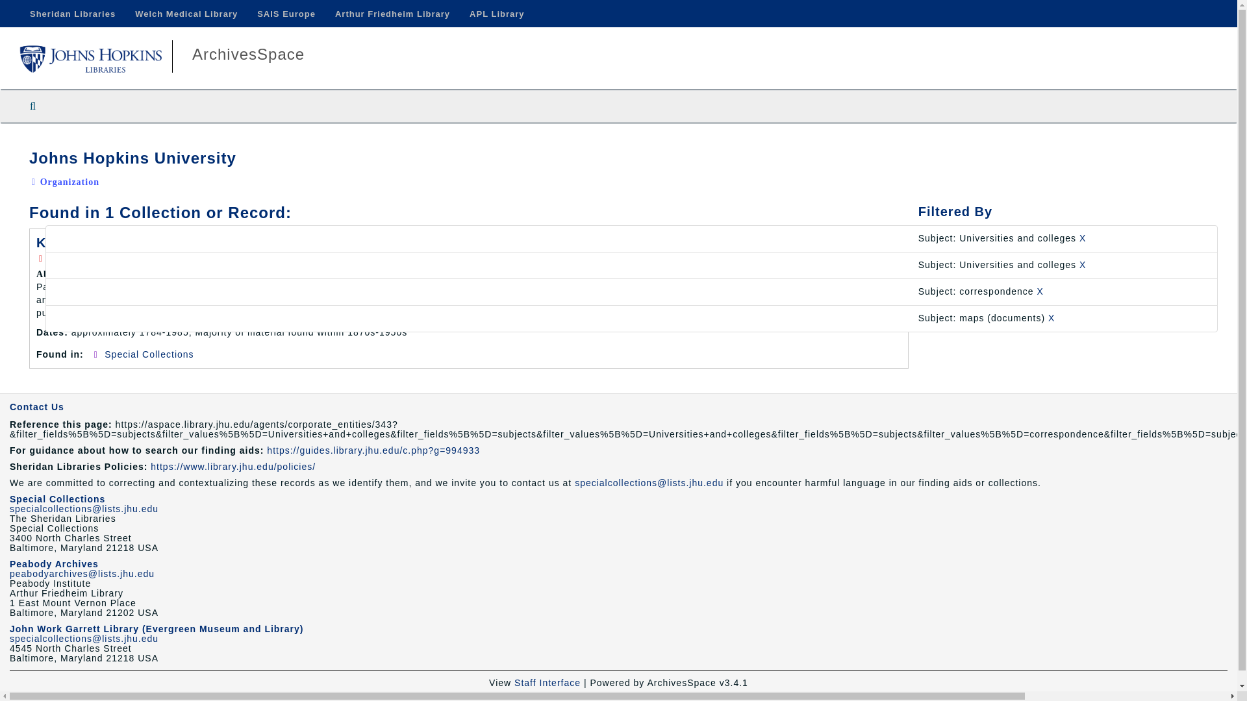 This screenshot has width=1247, height=701. What do you see at coordinates (496, 14) in the screenshot?
I see `APL Library` at bounding box center [496, 14].